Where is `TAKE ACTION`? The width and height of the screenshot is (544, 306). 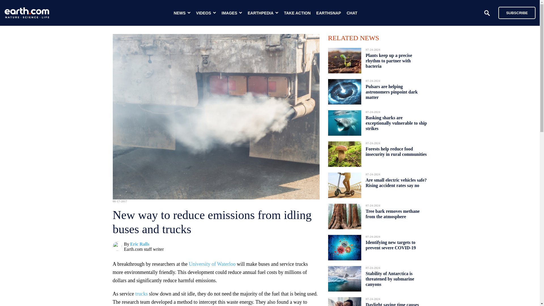 TAKE ACTION is located at coordinates (297, 13).